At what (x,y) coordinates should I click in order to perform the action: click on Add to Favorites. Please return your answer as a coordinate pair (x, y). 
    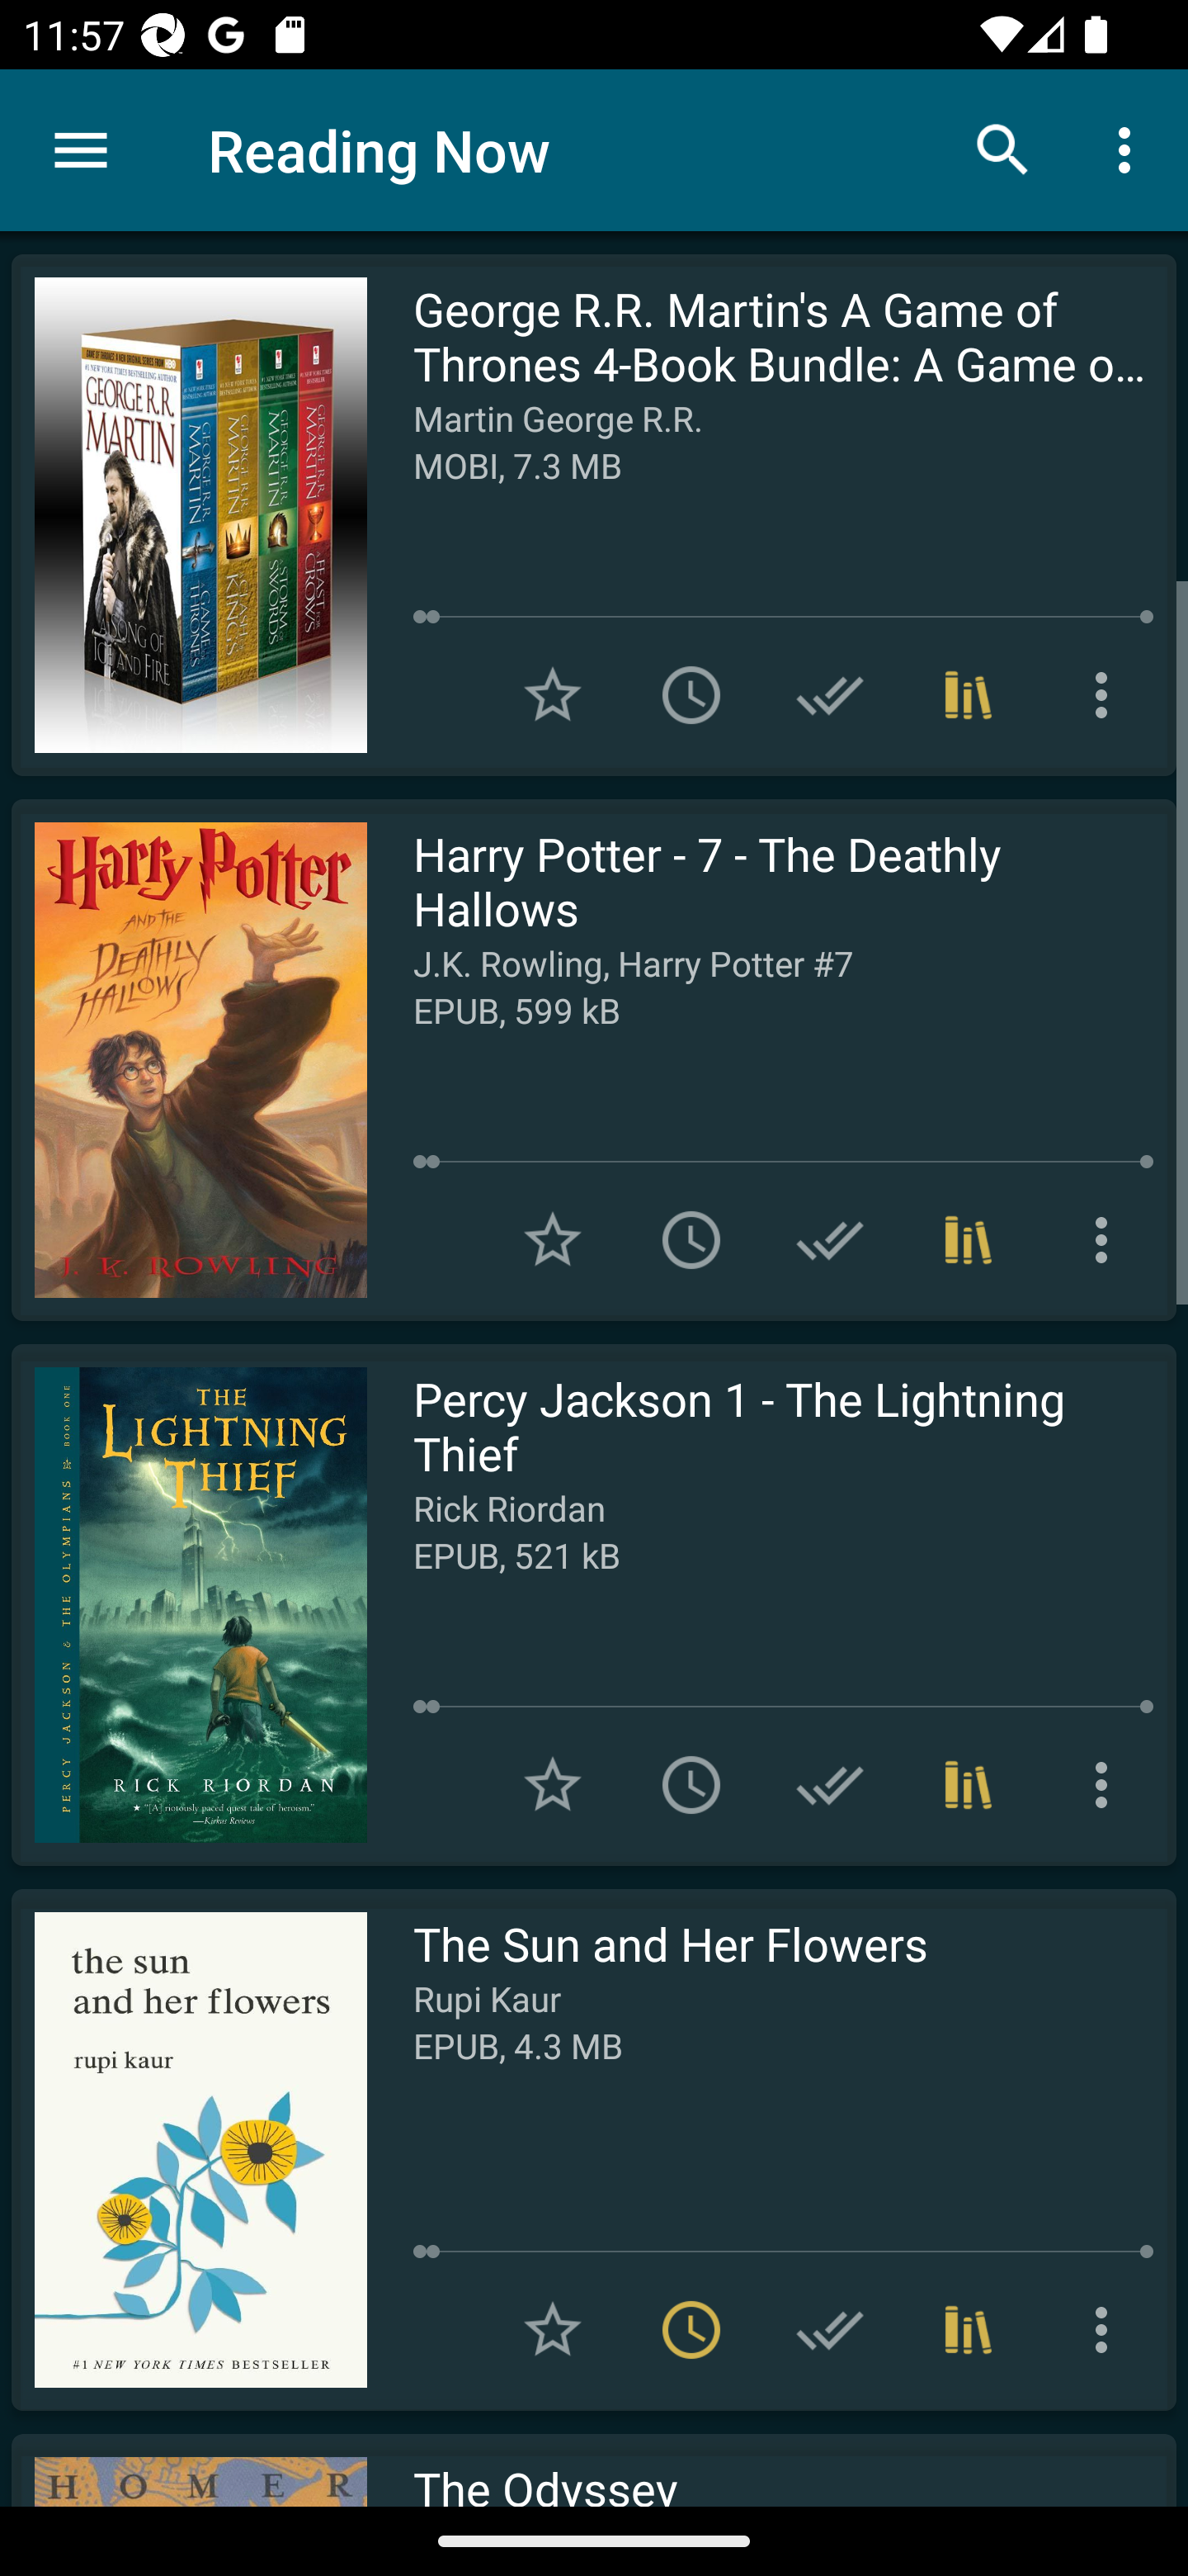
    Looking at the image, I should click on (553, 1785).